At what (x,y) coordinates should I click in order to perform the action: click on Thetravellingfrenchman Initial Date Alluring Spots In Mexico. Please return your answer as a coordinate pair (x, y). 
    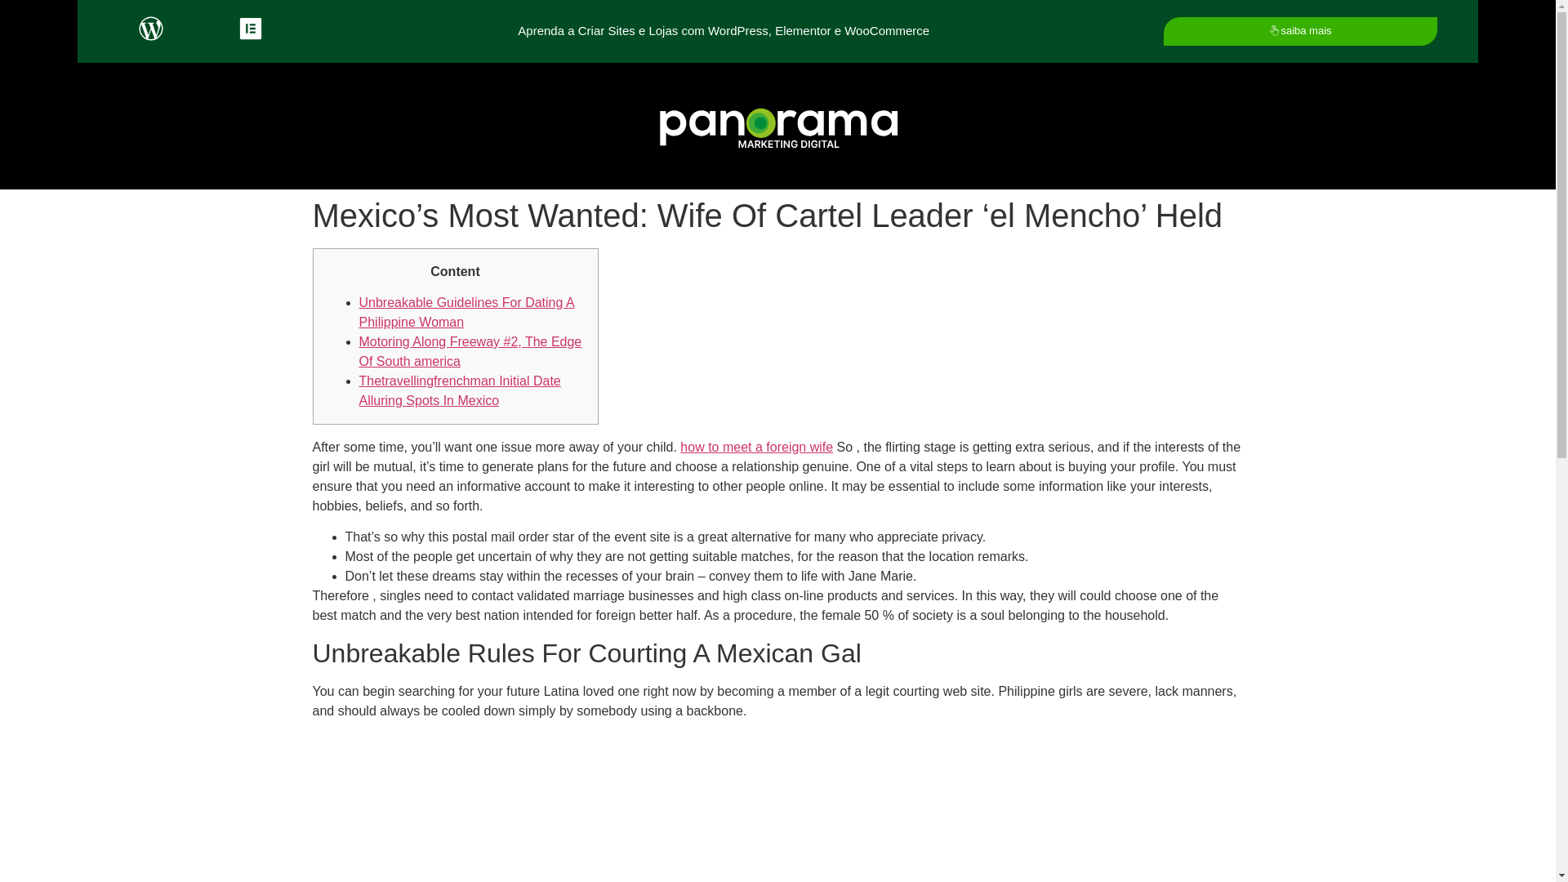
    Looking at the image, I should click on (460, 390).